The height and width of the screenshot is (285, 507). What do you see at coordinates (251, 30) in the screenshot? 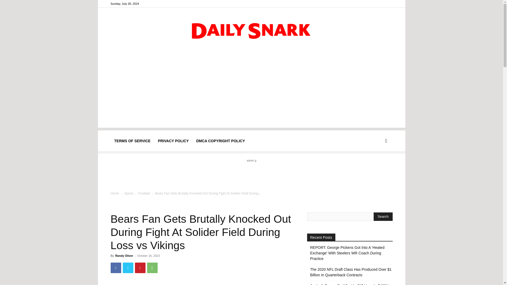
I see `Daily Snark` at bounding box center [251, 30].